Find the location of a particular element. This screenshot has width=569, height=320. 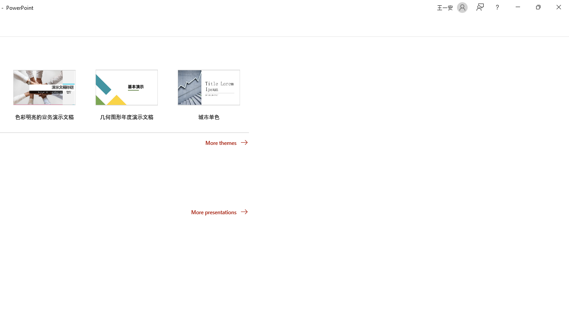

Class: NetUIScrollBar is located at coordinates (565, 26).